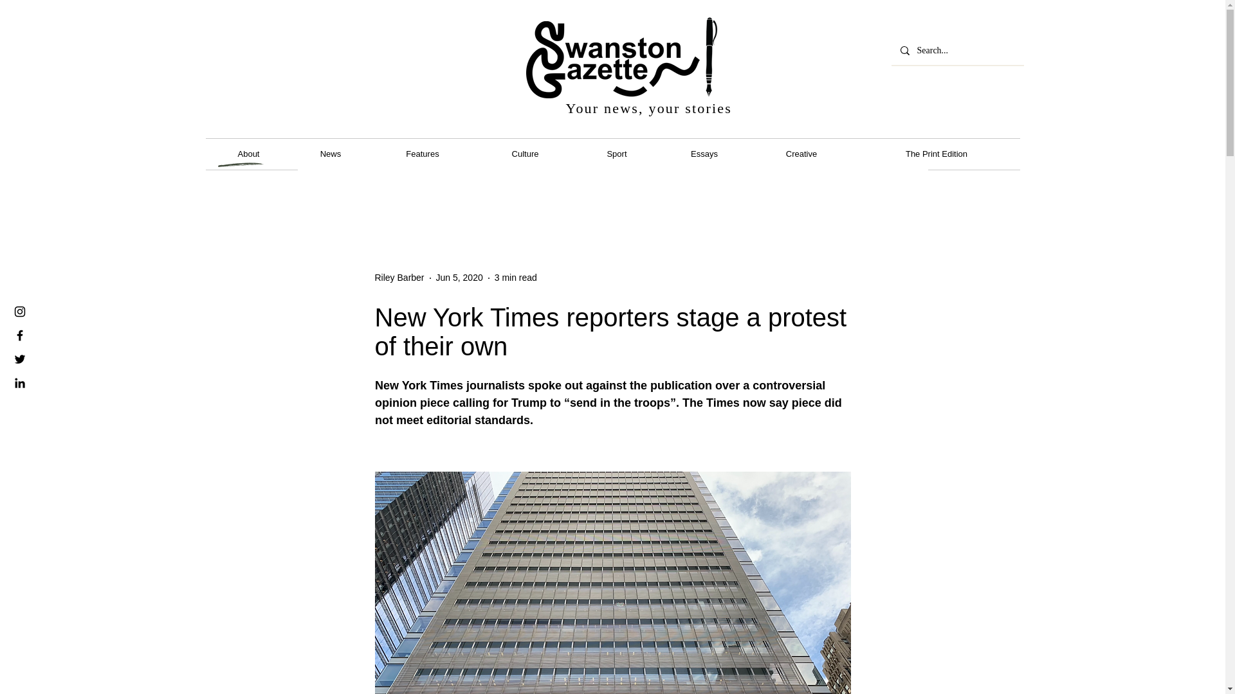 This screenshot has width=1235, height=694. What do you see at coordinates (331, 154) in the screenshot?
I see `News` at bounding box center [331, 154].